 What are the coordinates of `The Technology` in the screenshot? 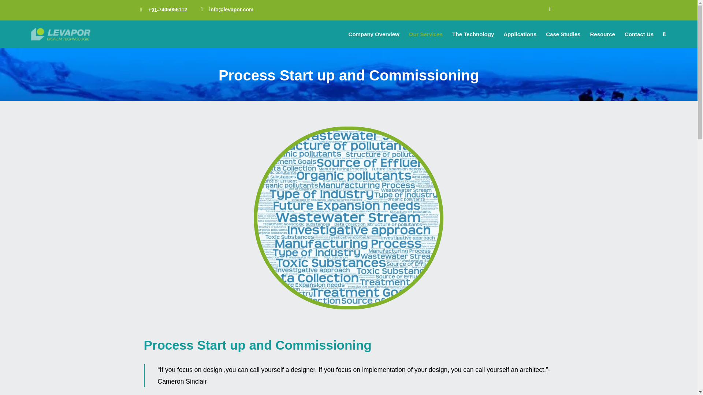 It's located at (475, 34).